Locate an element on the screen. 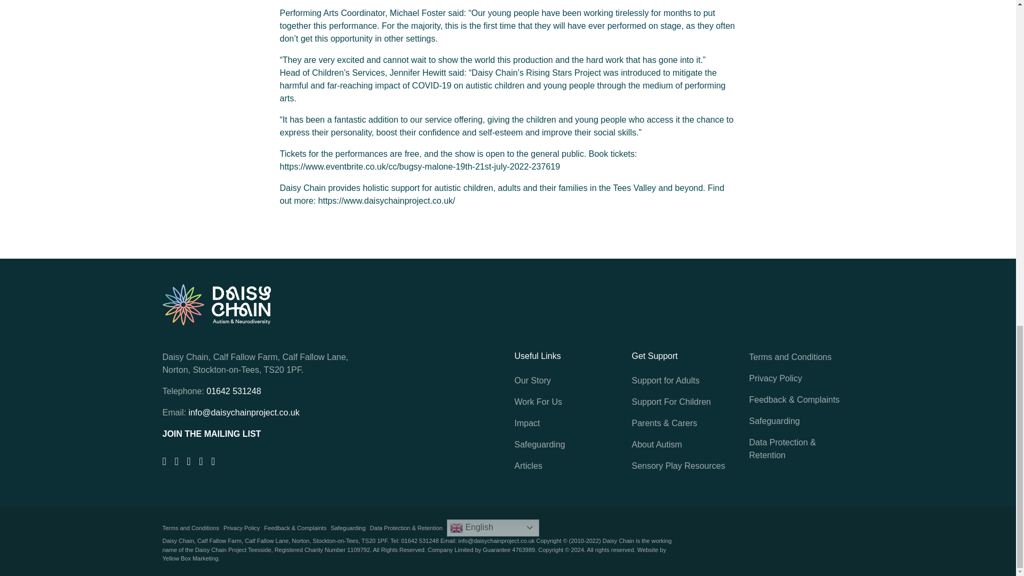 Image resolution: width=1024 pixels, height=576 pixels. Terms and Conditions is located at coordinates (190, 528).